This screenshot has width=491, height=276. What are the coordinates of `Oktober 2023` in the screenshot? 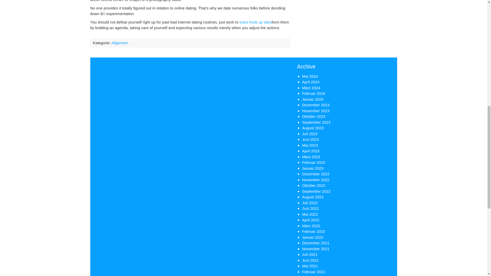 It's located at (314, 117).